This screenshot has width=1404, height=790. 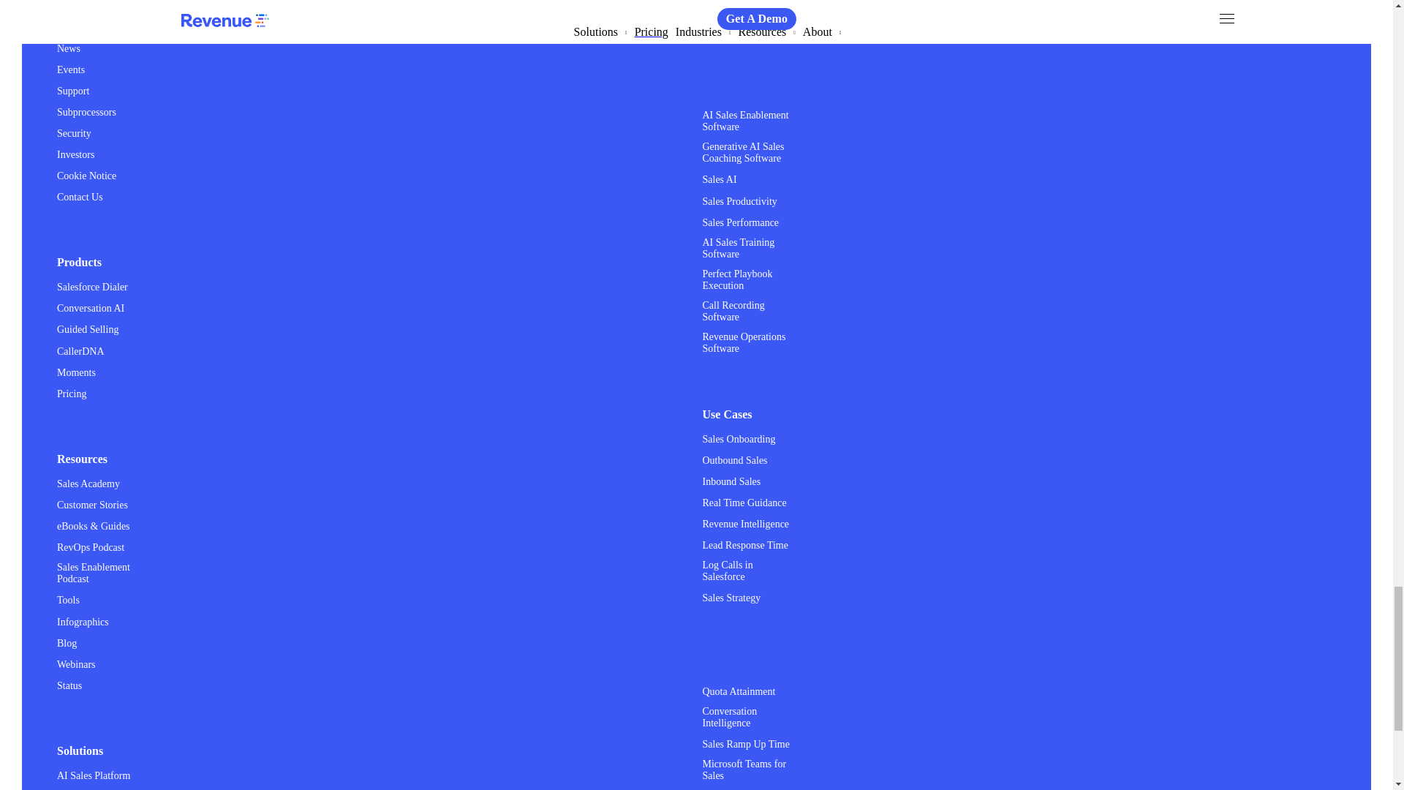 I want to click on Support, so click(x=73, y=89).